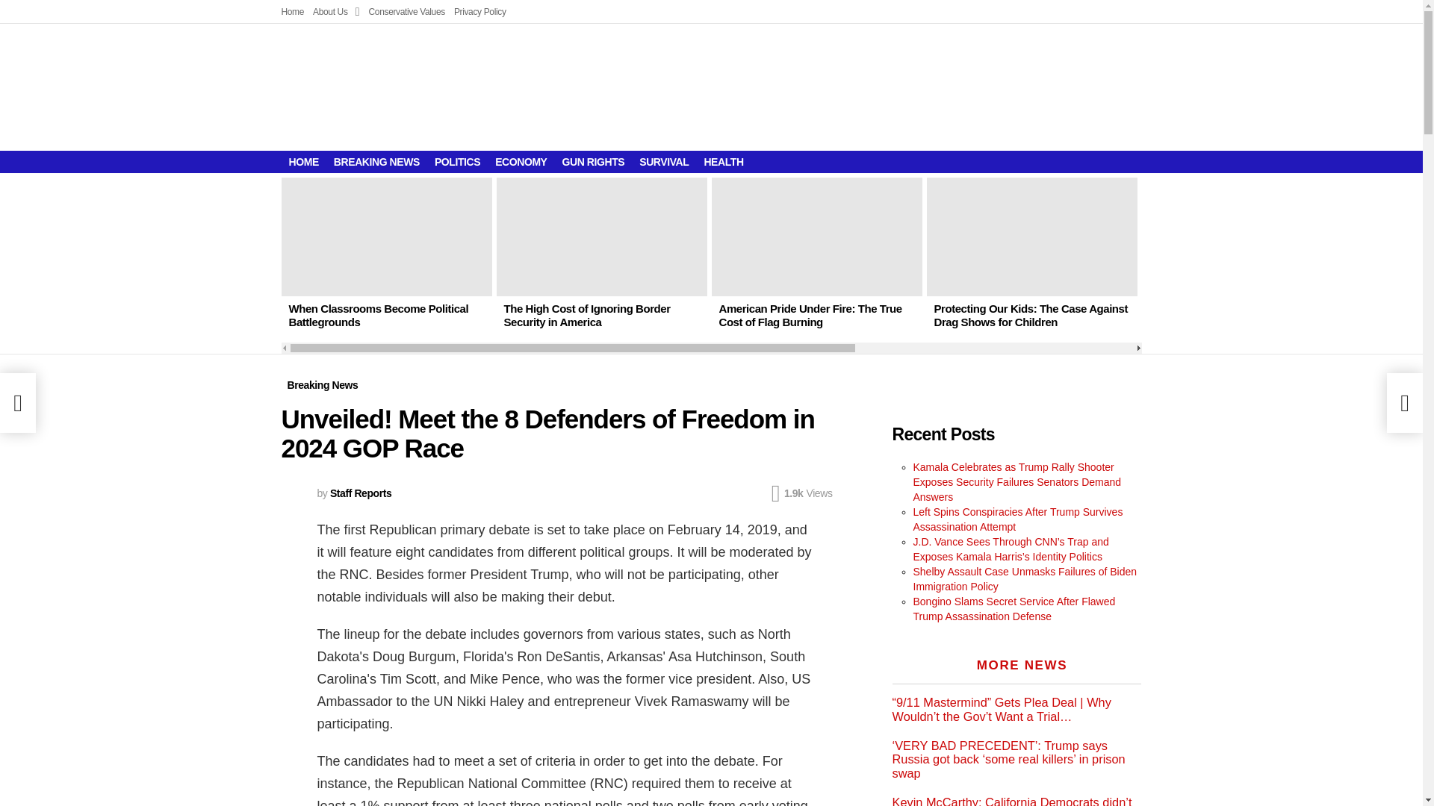 This screenshot has width=1434, height=806. Describe the element at coordinates (360, 493) in the screenshot. I see `Posts by Staff Reports` at that location.